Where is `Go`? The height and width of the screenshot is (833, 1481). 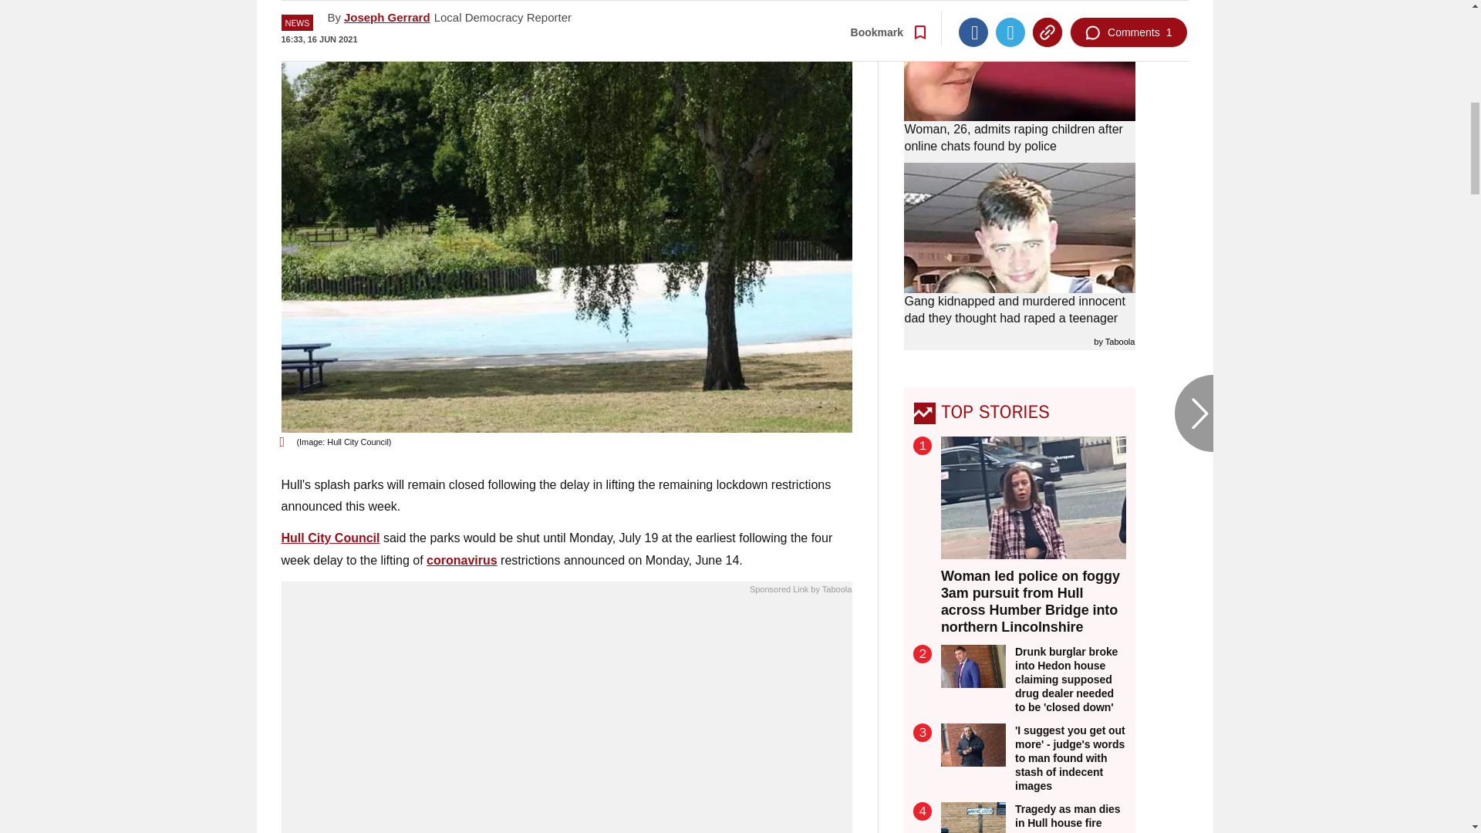
Go is located at coordinates (742, 19).